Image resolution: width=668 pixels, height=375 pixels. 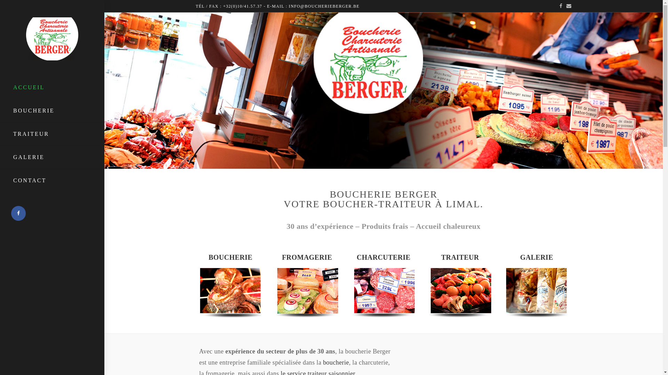 What do you see at coordinates (52, 87) in the screenshot?
I see `ACCUEIL` at bounding box center [52, 87].